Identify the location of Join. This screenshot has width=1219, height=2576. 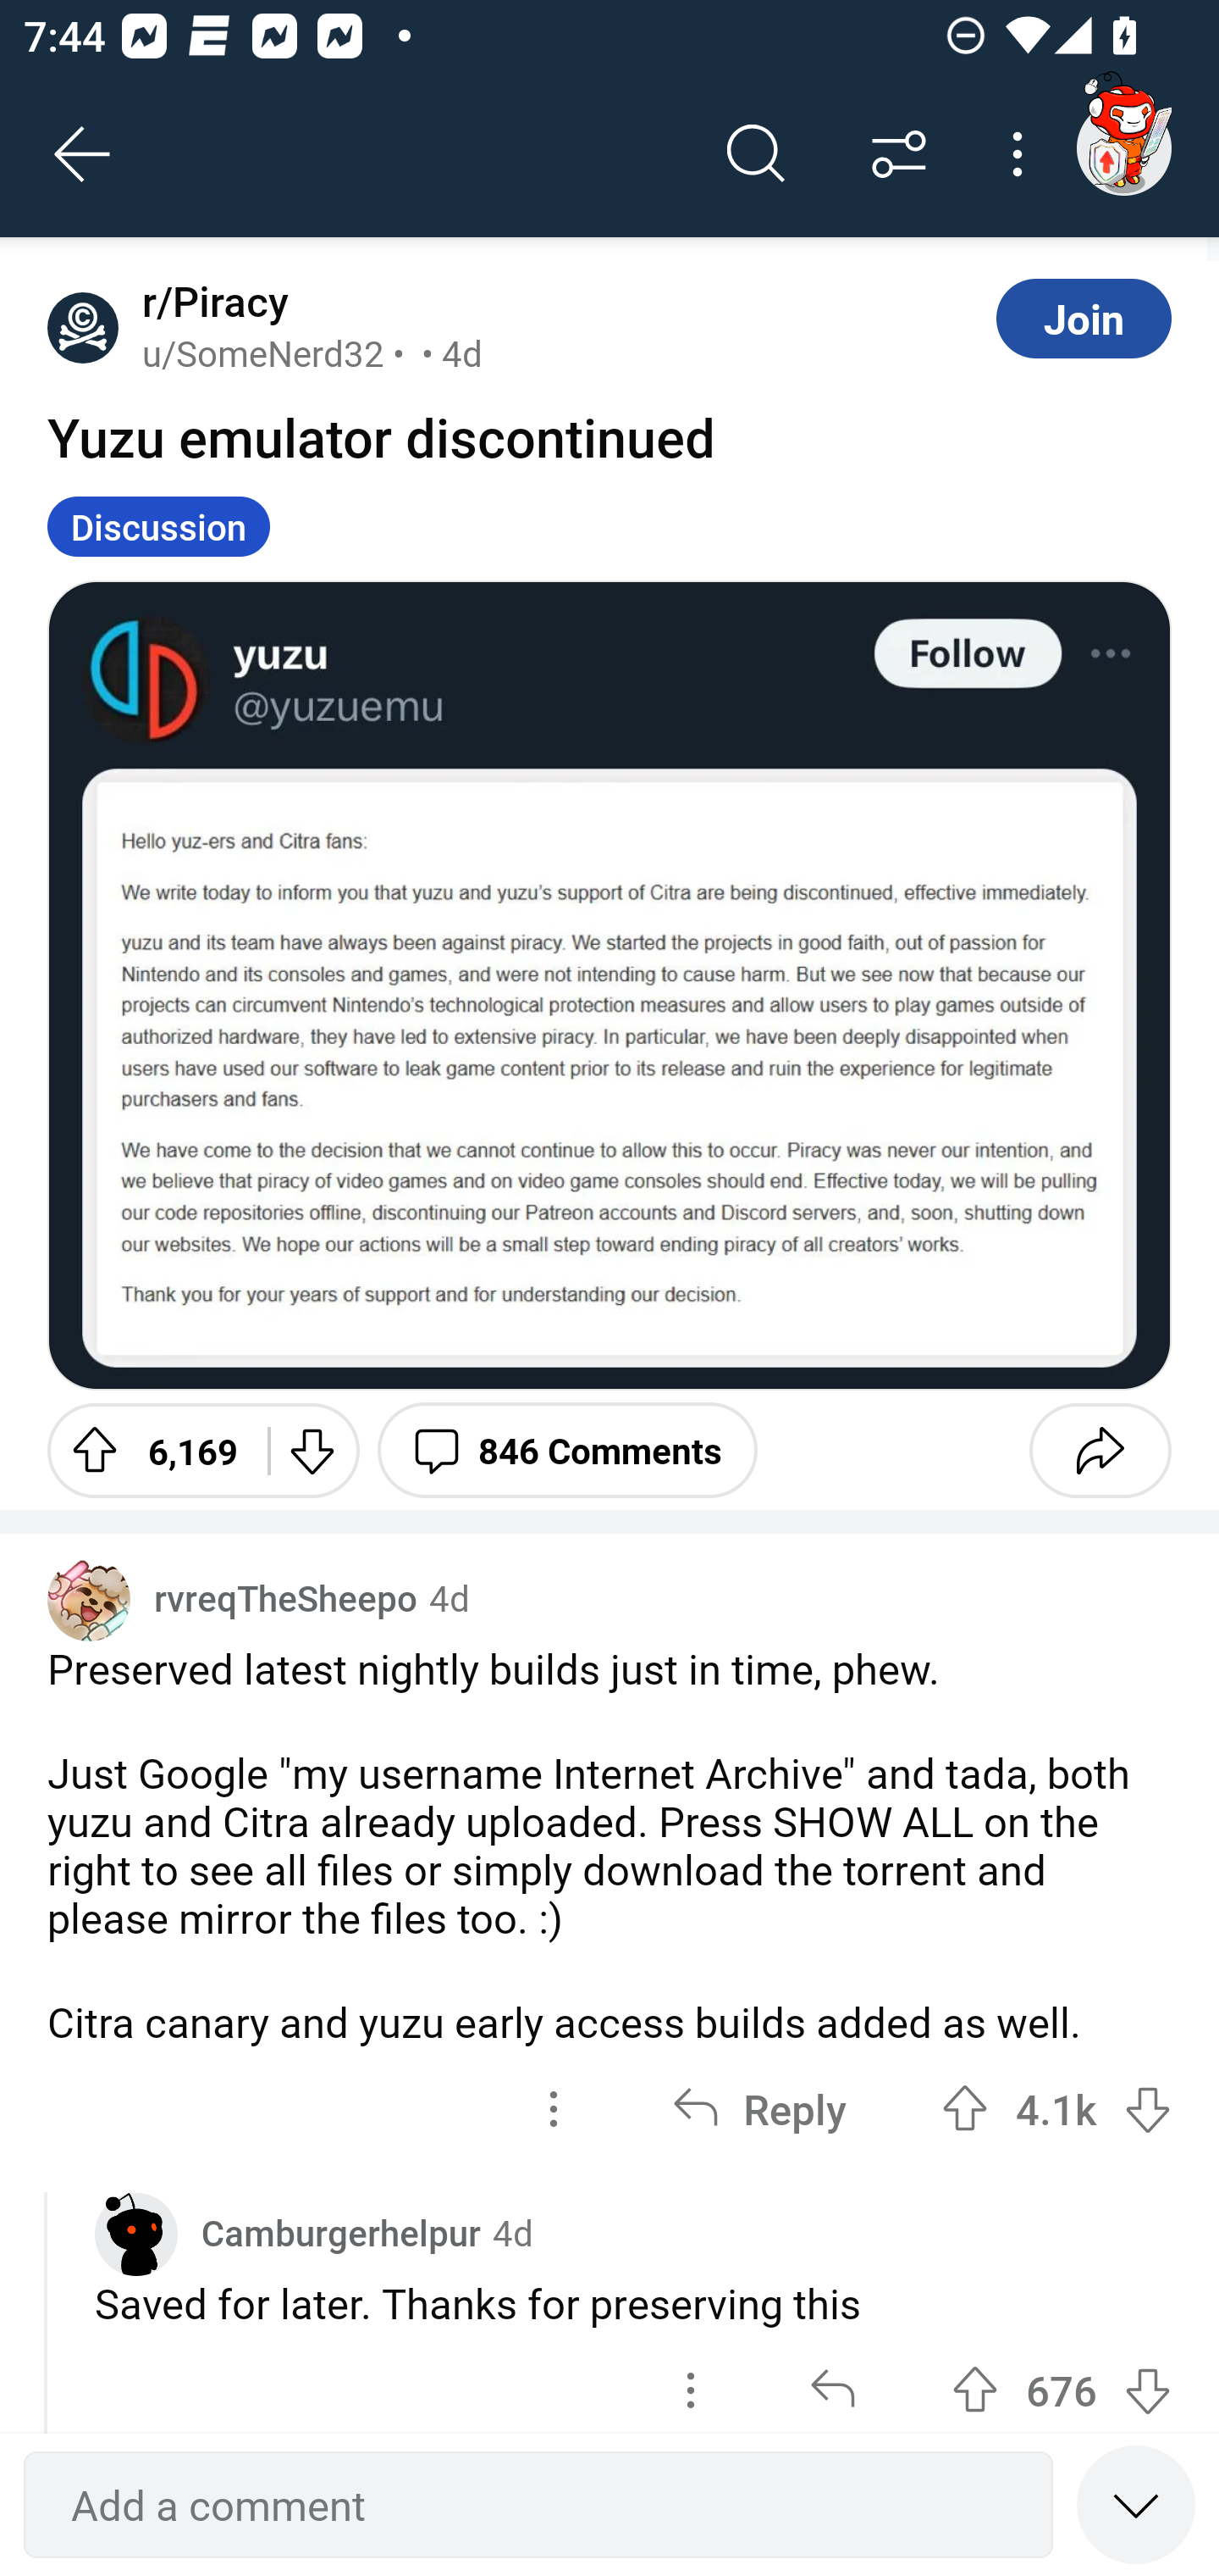
(1084, 318).